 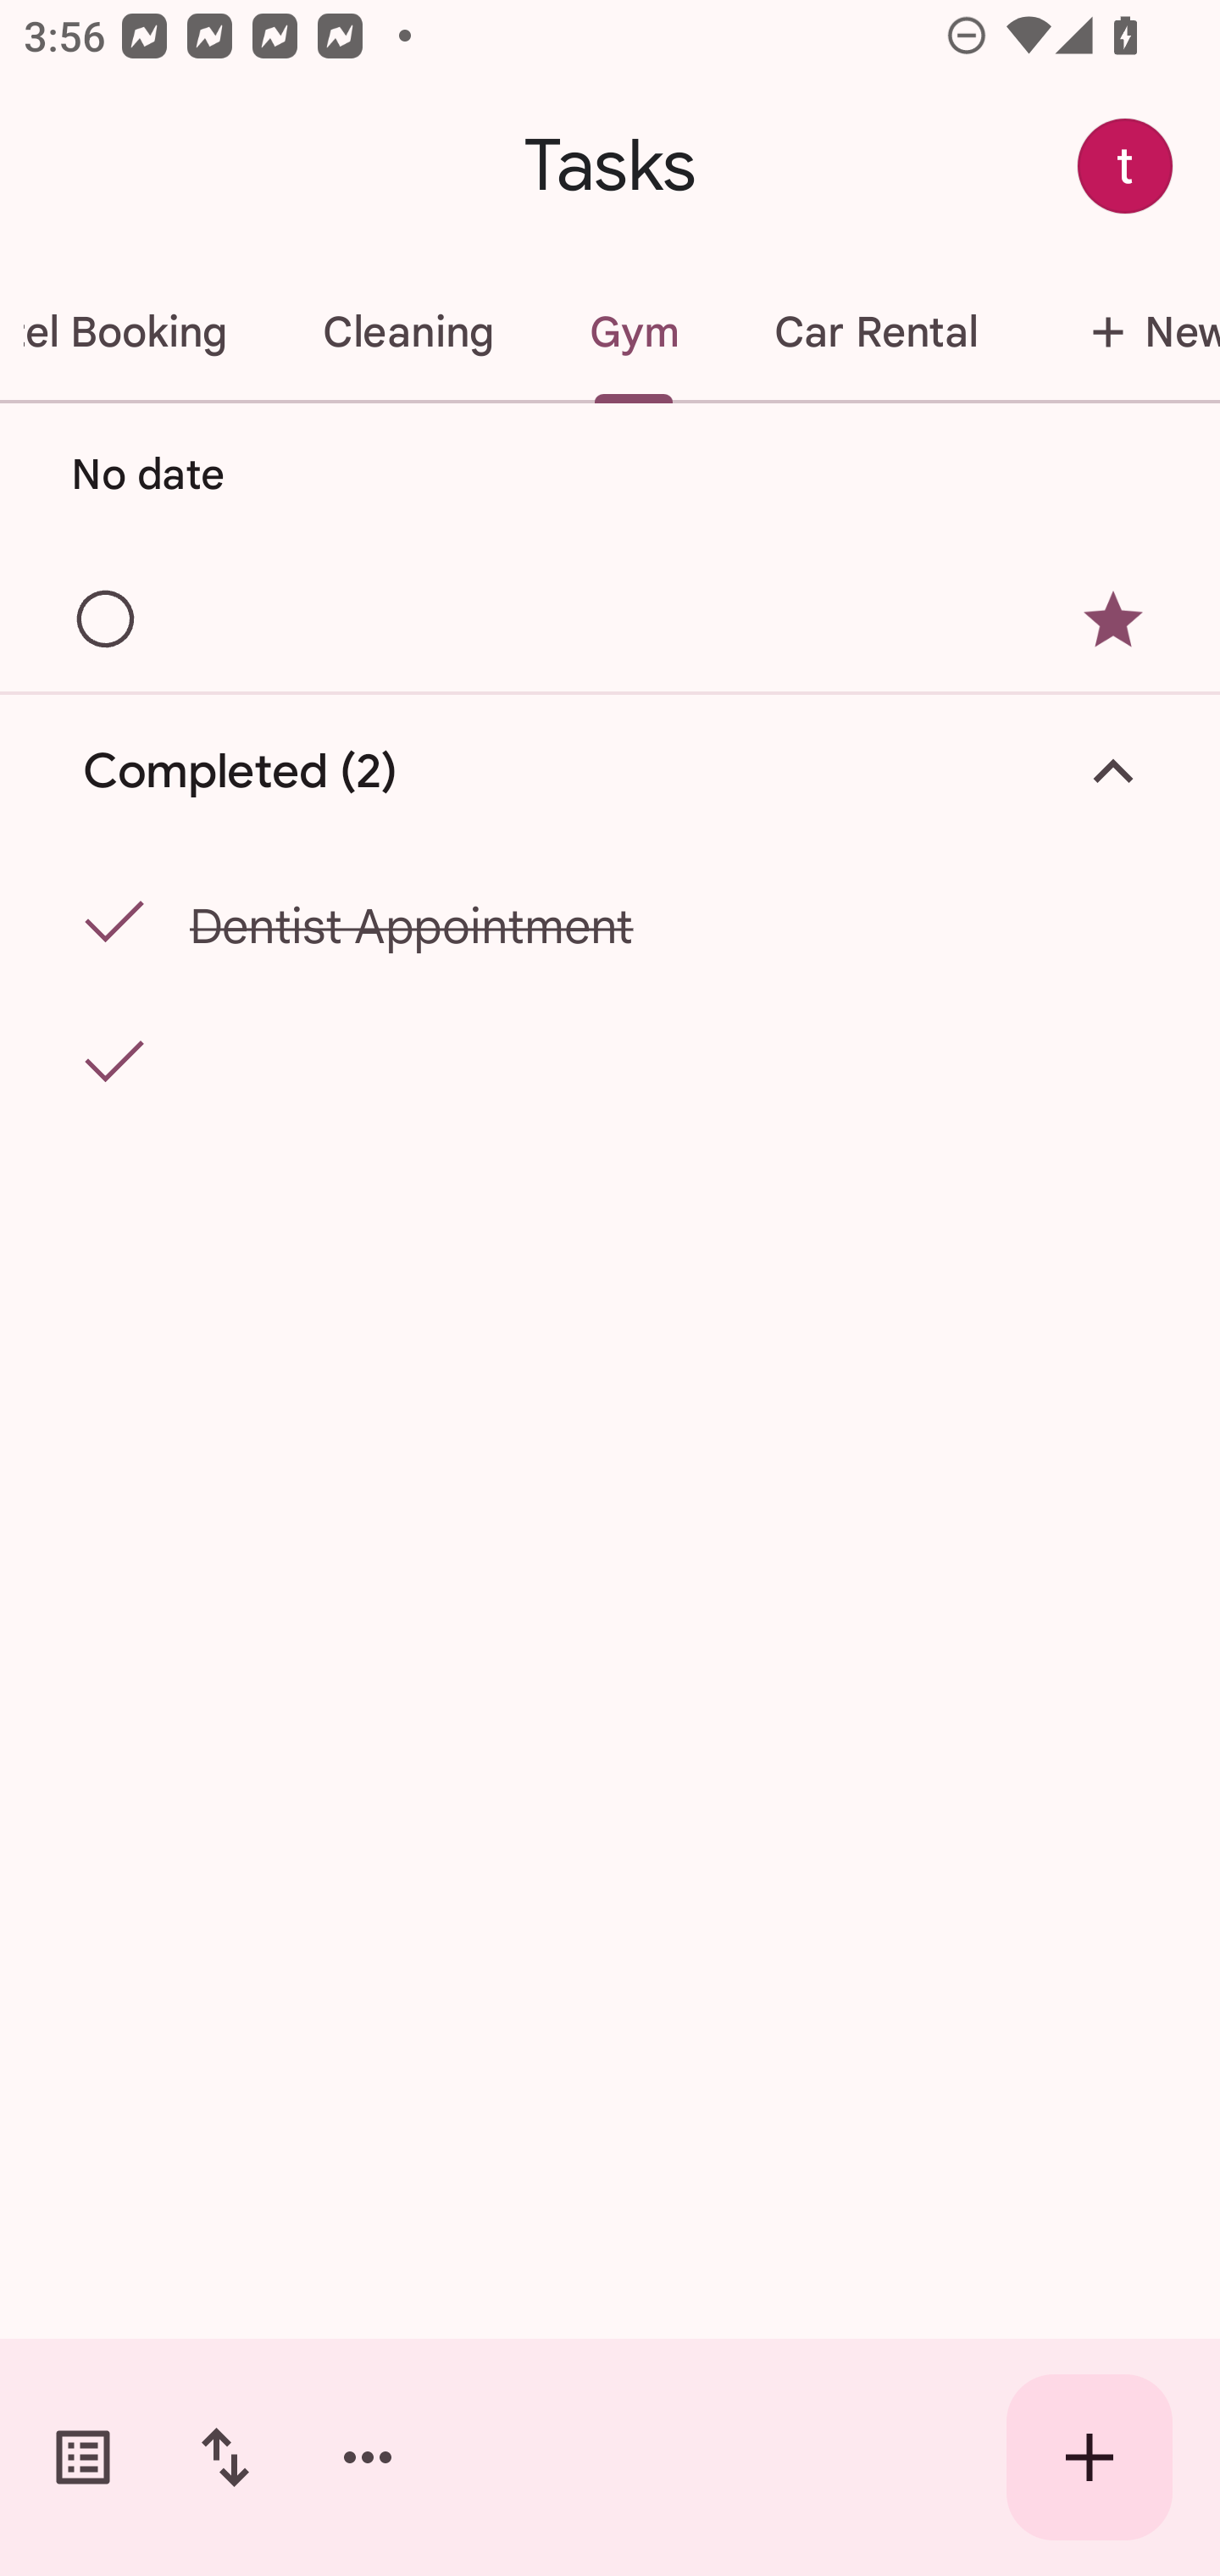 What do you see at coordinates (83, 2457) in the screenshot?
I see `Switch task lists` at bounding box center [83, 2457].